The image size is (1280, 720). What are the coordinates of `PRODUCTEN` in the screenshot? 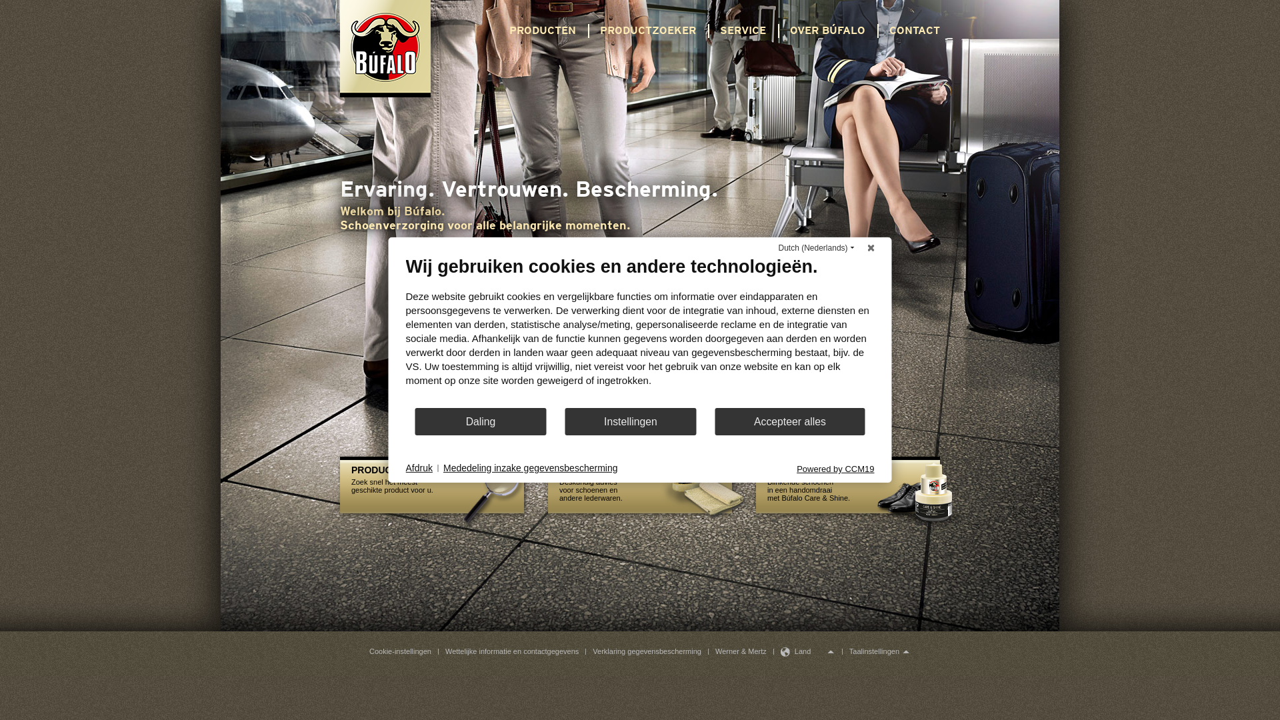 It's located at (543, 31).